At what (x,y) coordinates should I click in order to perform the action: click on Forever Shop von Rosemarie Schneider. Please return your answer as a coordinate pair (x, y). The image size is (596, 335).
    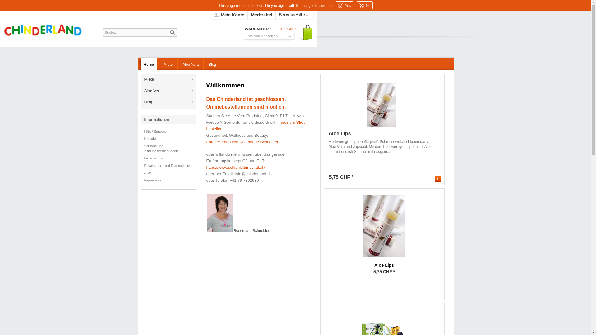
    Looking at the image, I should click on (242, 142).